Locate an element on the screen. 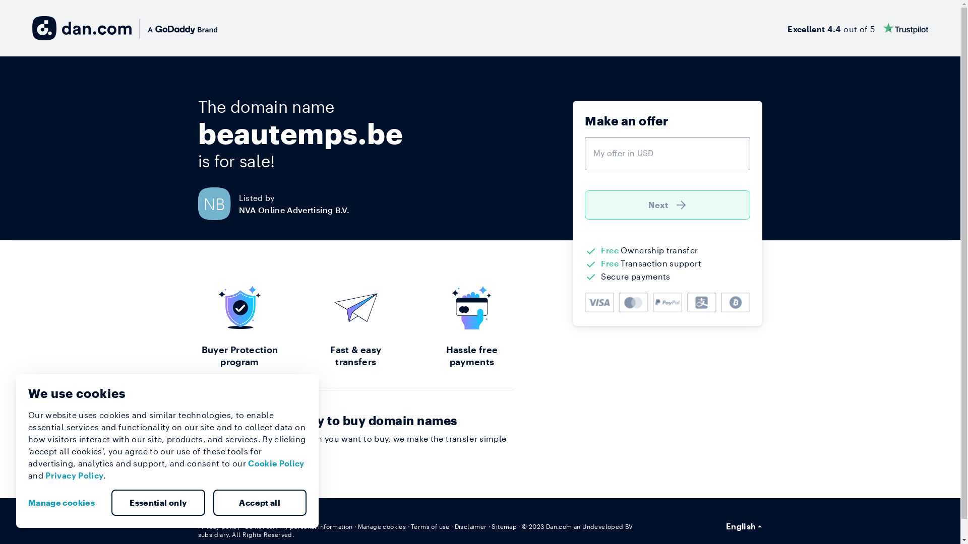 This screenshot has height=544, width=968. Next
) is located at coordinates (668, 205).